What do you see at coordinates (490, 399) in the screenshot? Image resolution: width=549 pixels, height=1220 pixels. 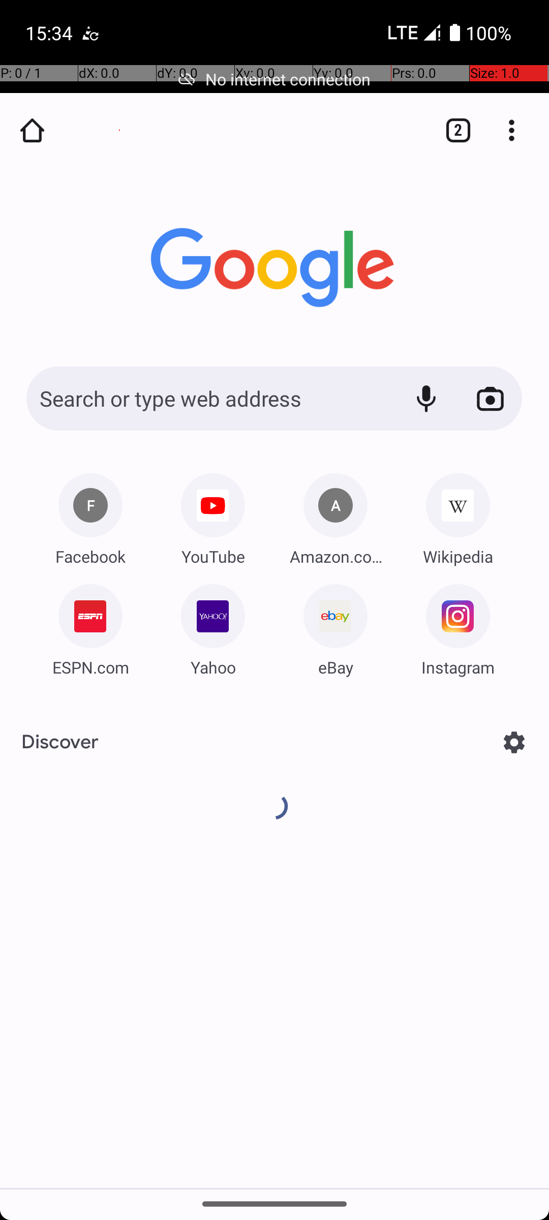 I see `Search with your camera using Google Lens` at bounding box center [490, 399].